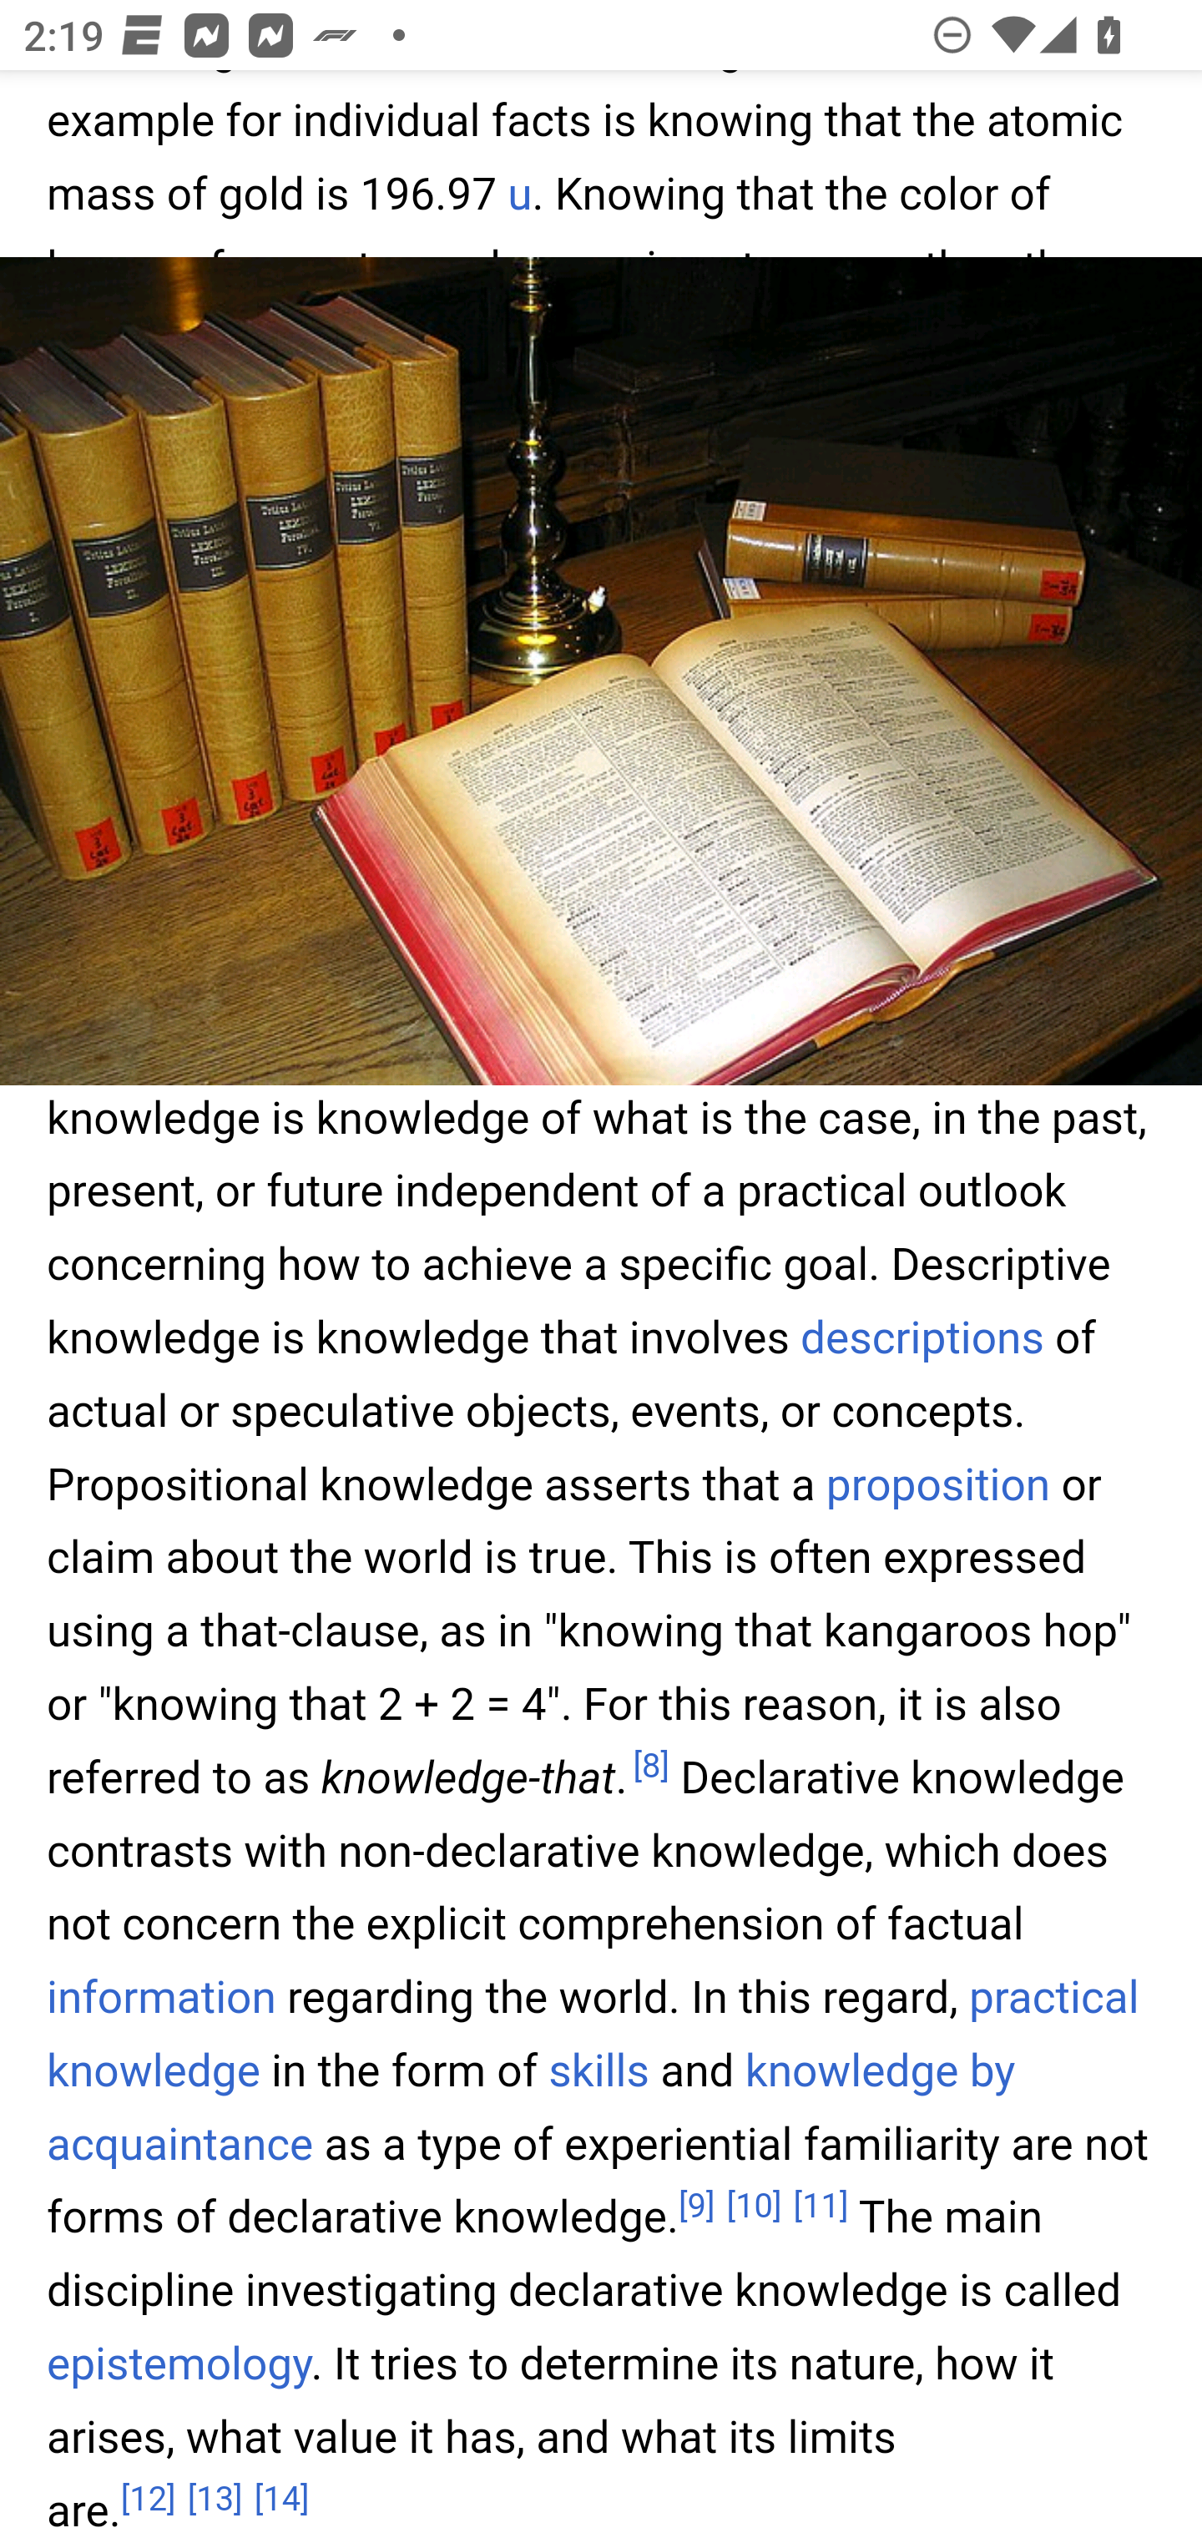 The image size is (1202, 2538). Describe the element at coordinates (820, 2207) in the screenshot. I see `[] [ 11 ]` at that location.